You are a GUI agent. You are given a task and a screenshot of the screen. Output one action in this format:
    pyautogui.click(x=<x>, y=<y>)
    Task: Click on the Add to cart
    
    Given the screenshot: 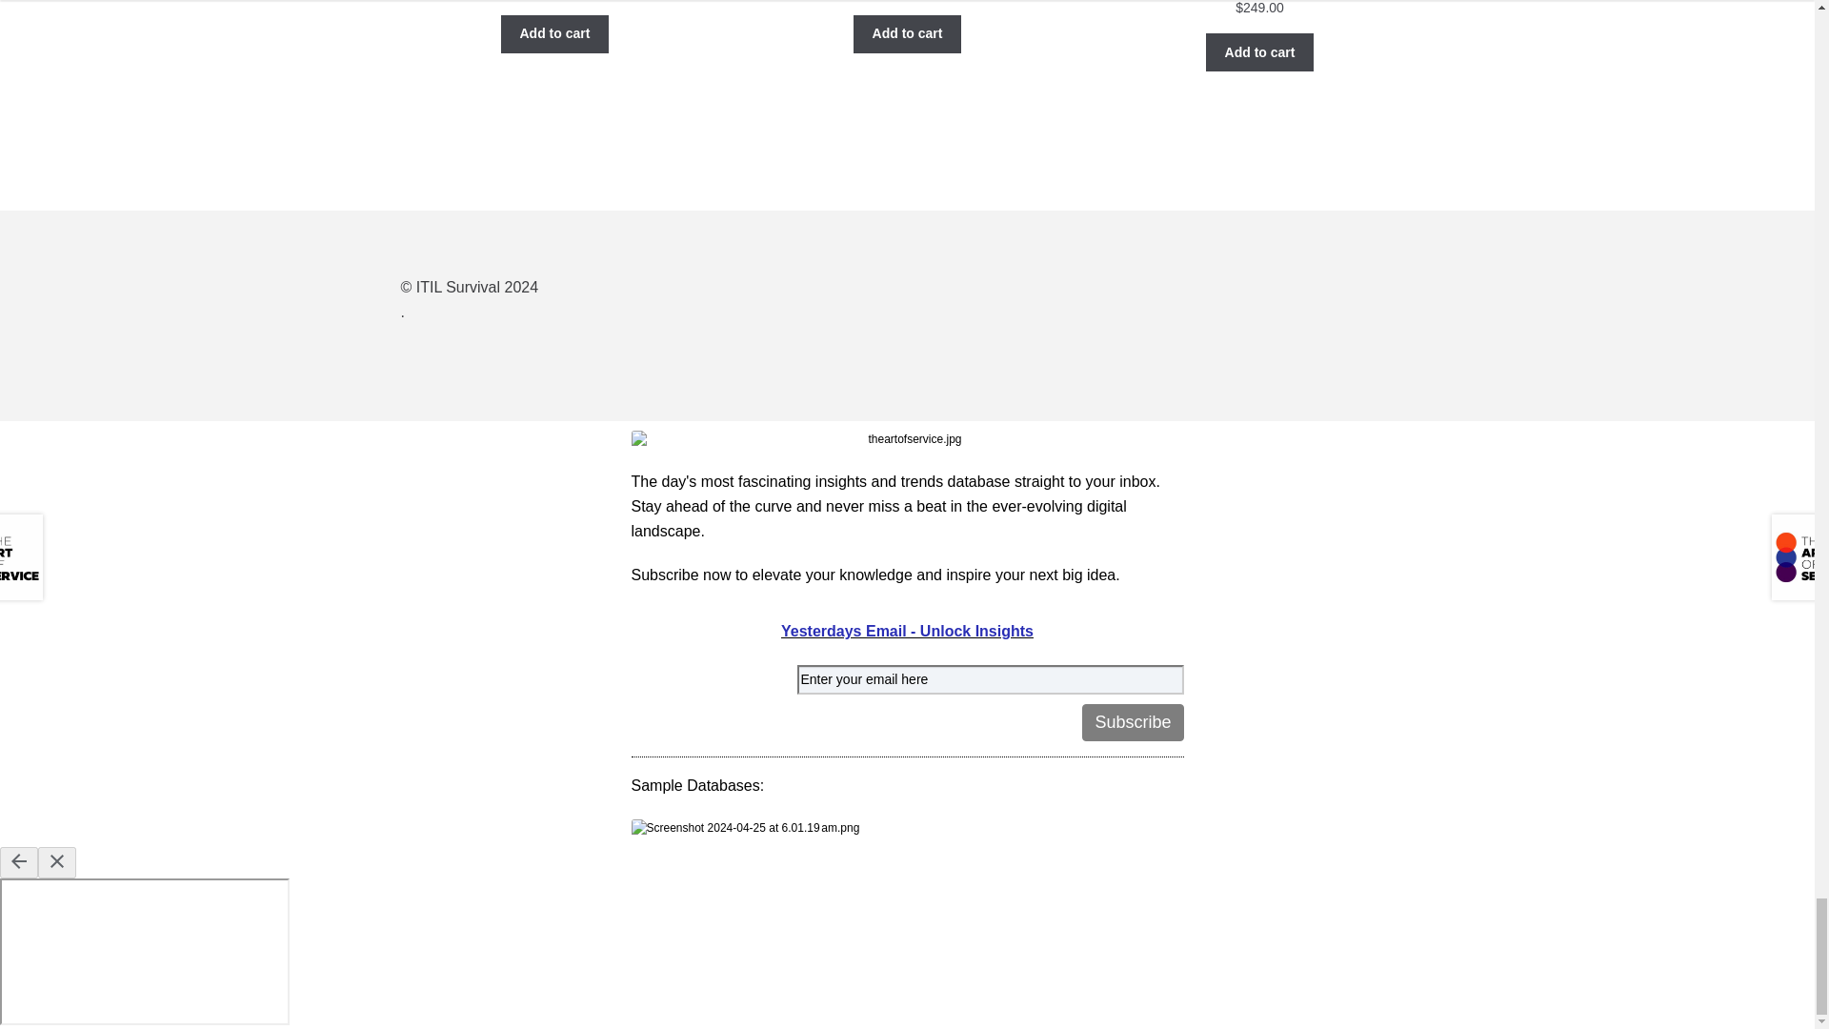 What is the action you would take?
    pyautogui.click(x=1259, y=51)
    